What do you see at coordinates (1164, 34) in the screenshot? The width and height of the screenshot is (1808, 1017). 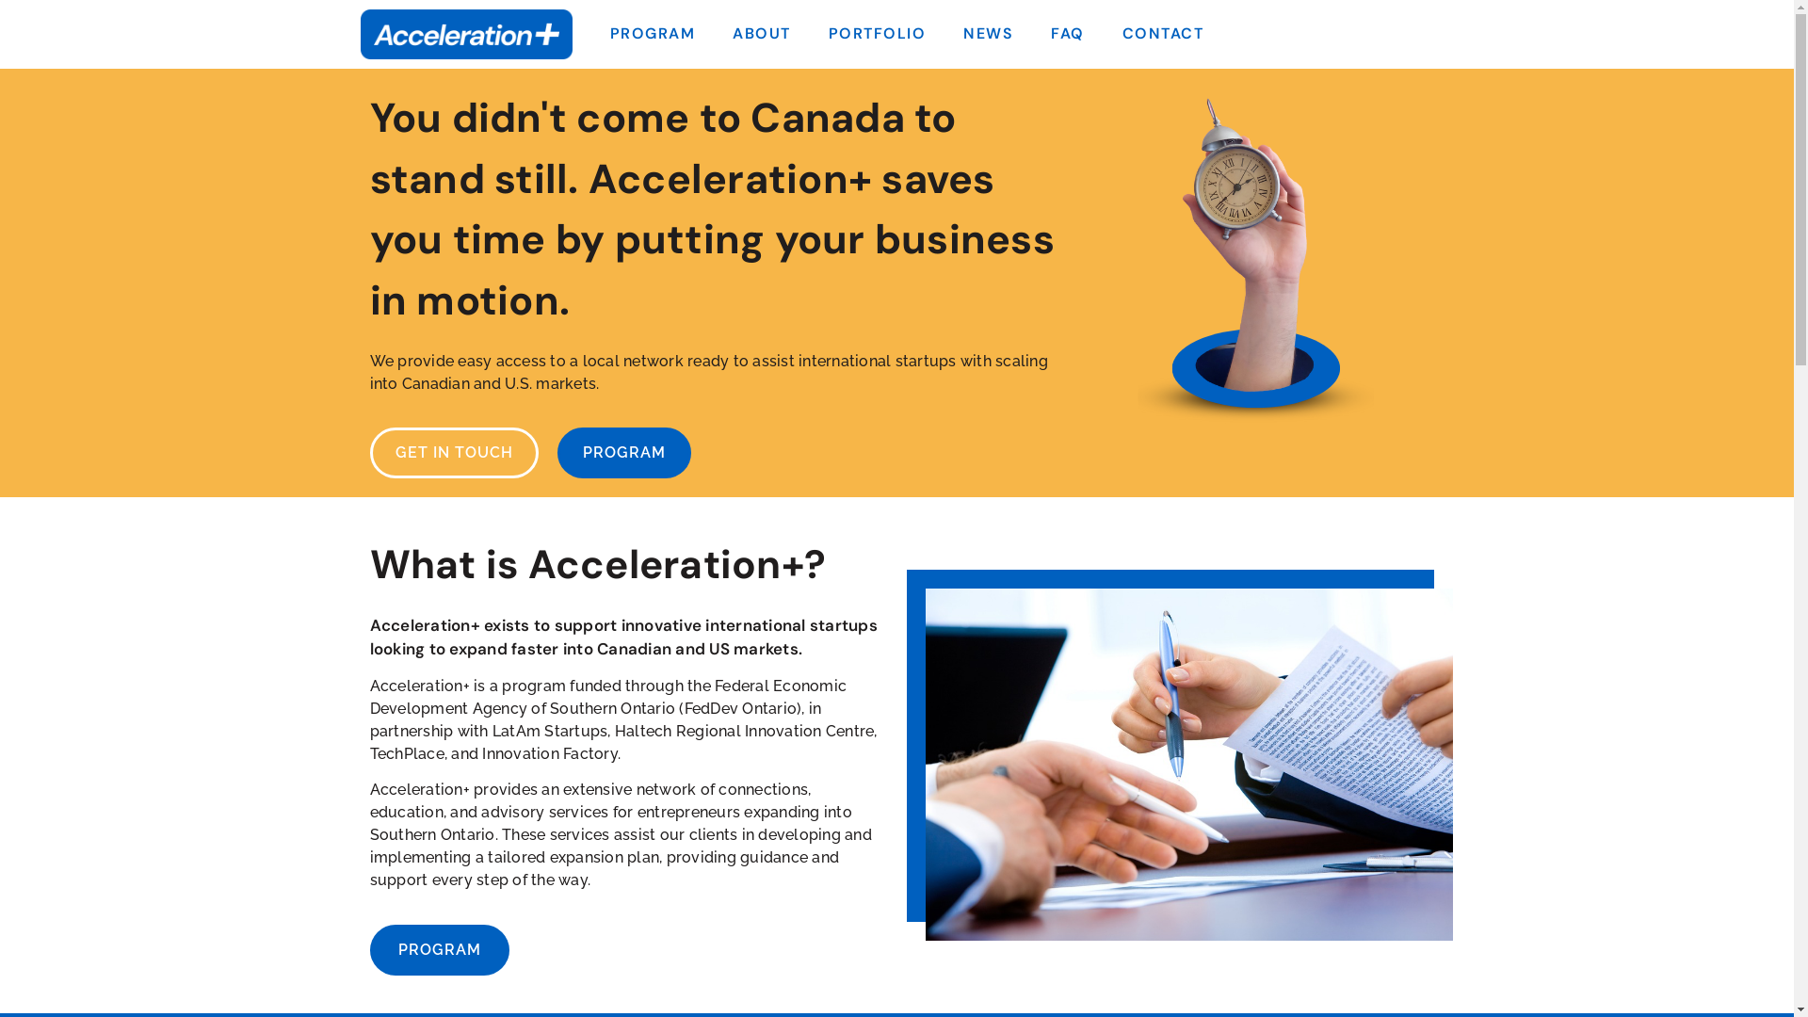 I see `CONTACT` at bounding box center [1164, 34].